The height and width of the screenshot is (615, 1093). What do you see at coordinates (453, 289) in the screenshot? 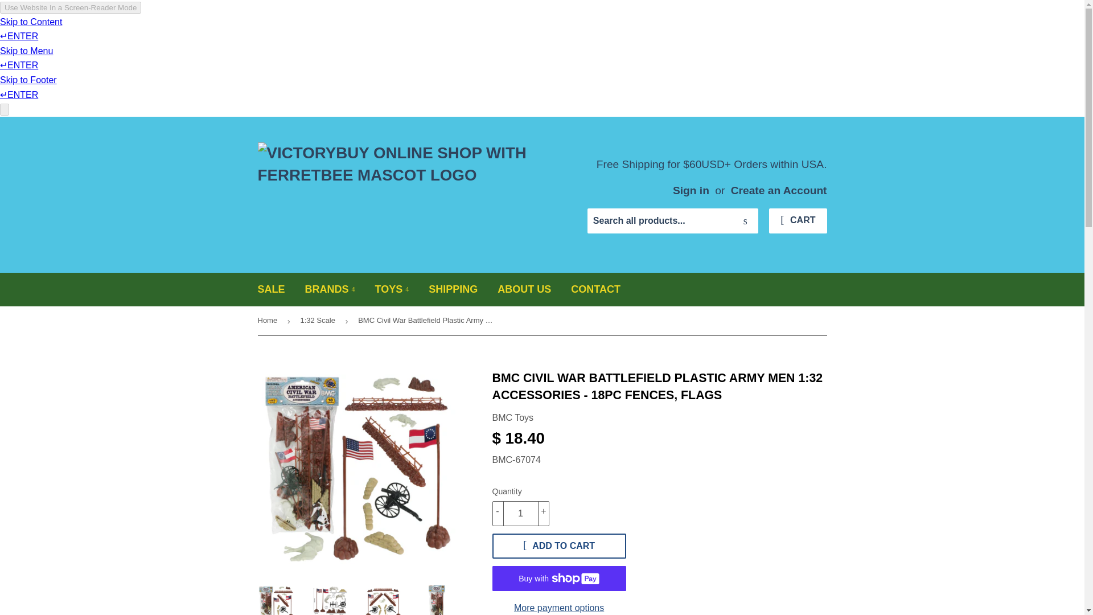
I see `SHIPPING` at bounding box center [453, 289].